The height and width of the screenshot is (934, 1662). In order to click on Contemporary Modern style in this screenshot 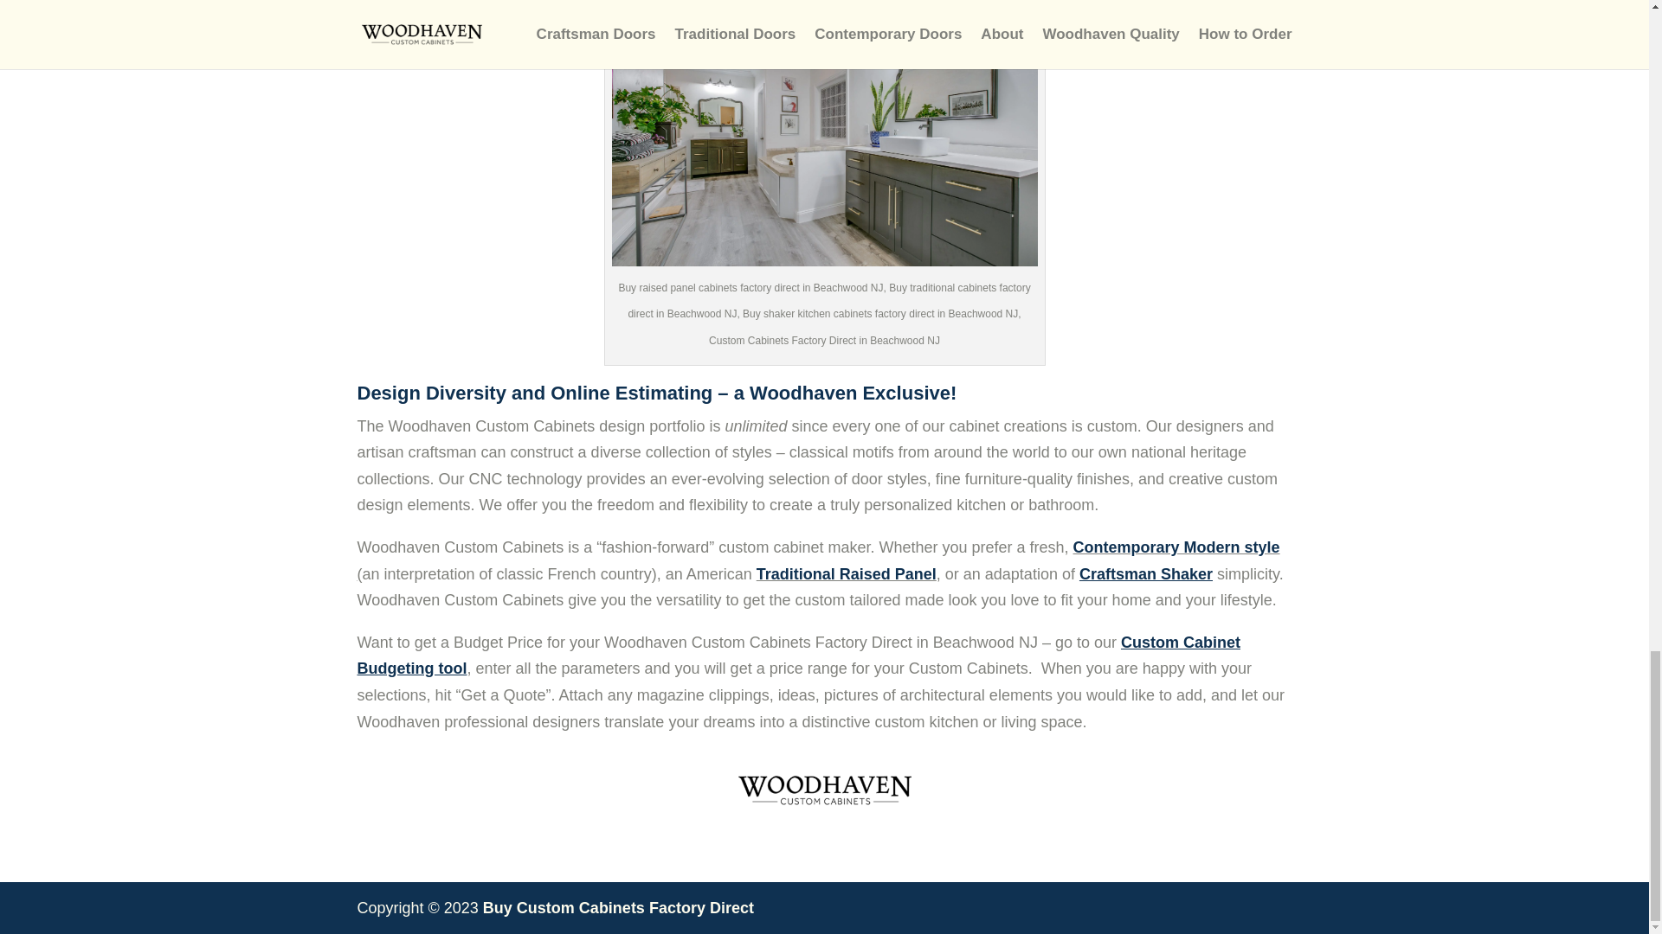, I will do `click(1176, 547)`.